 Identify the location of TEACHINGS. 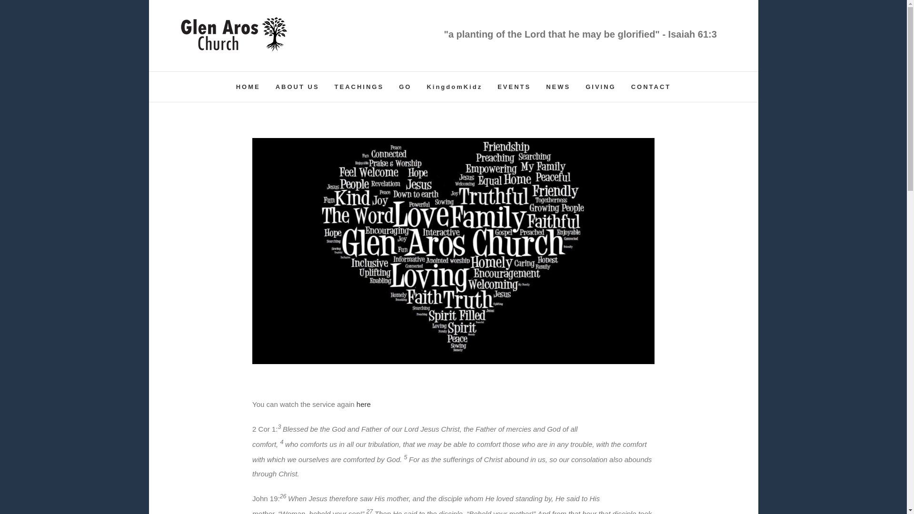
(359, 87).